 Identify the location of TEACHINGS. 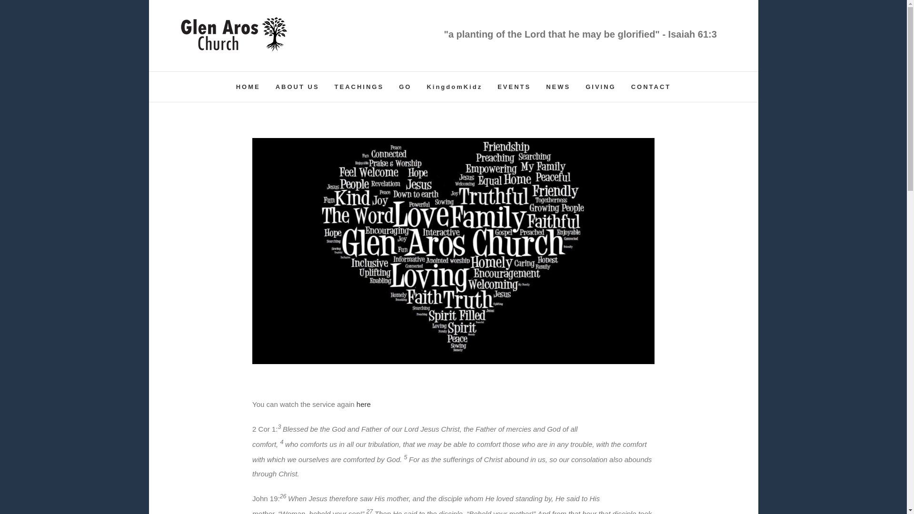
(359, 87).